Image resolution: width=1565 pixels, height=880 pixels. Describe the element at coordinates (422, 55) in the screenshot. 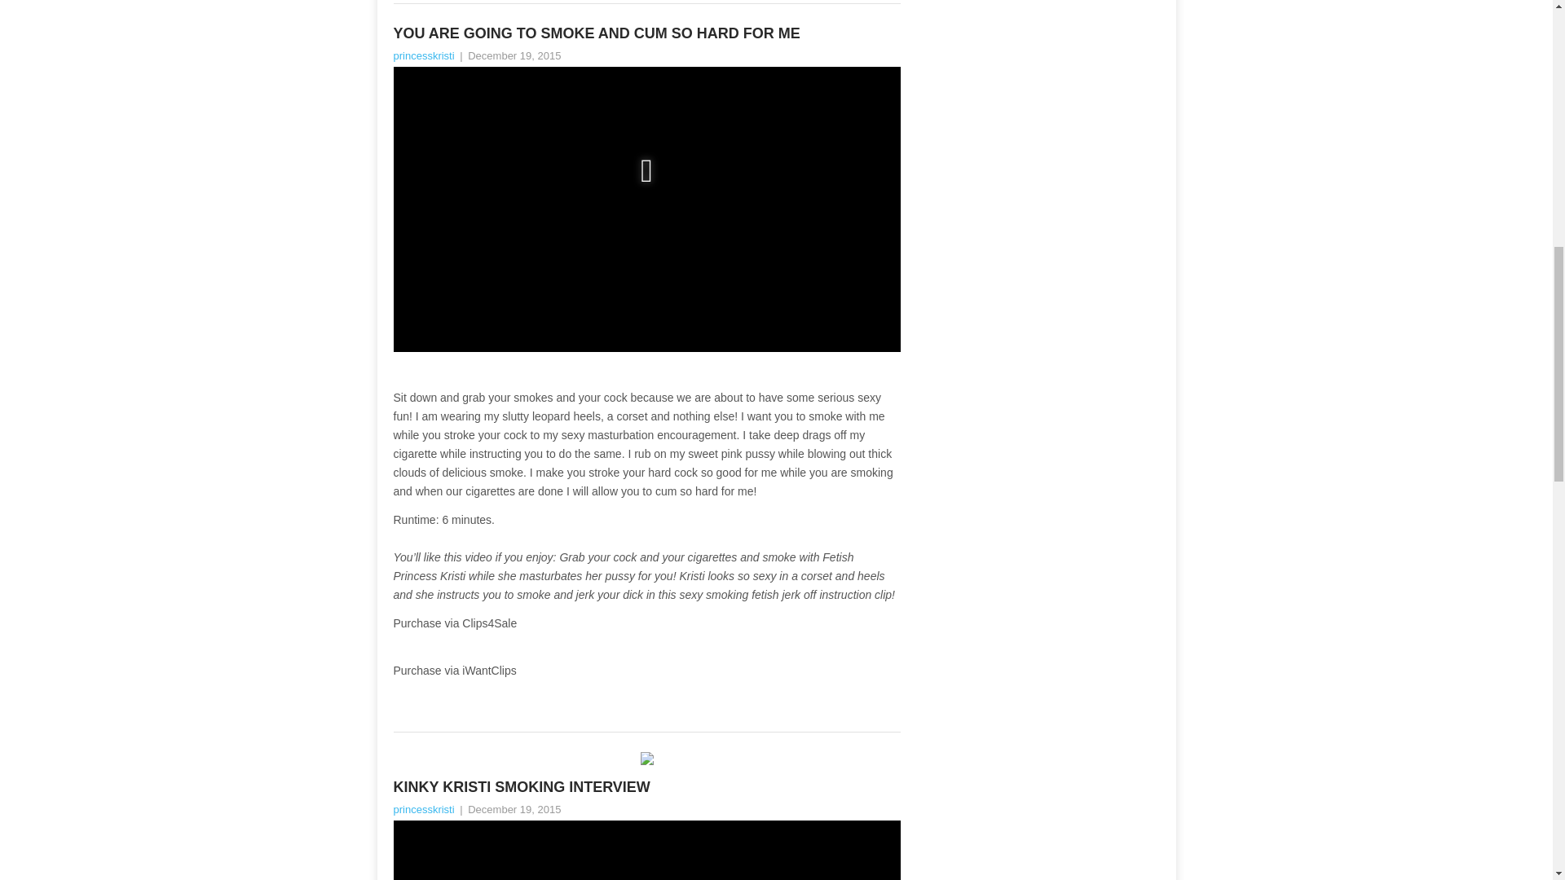

I see `Posts by princesskristi` at that location.